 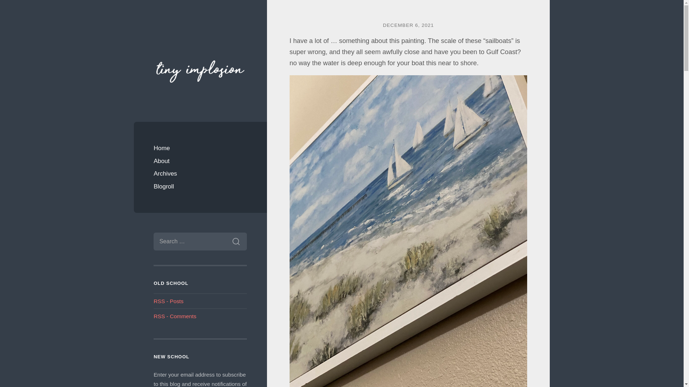 I want to click on RSS - Posts, so click(x=168, y=301).